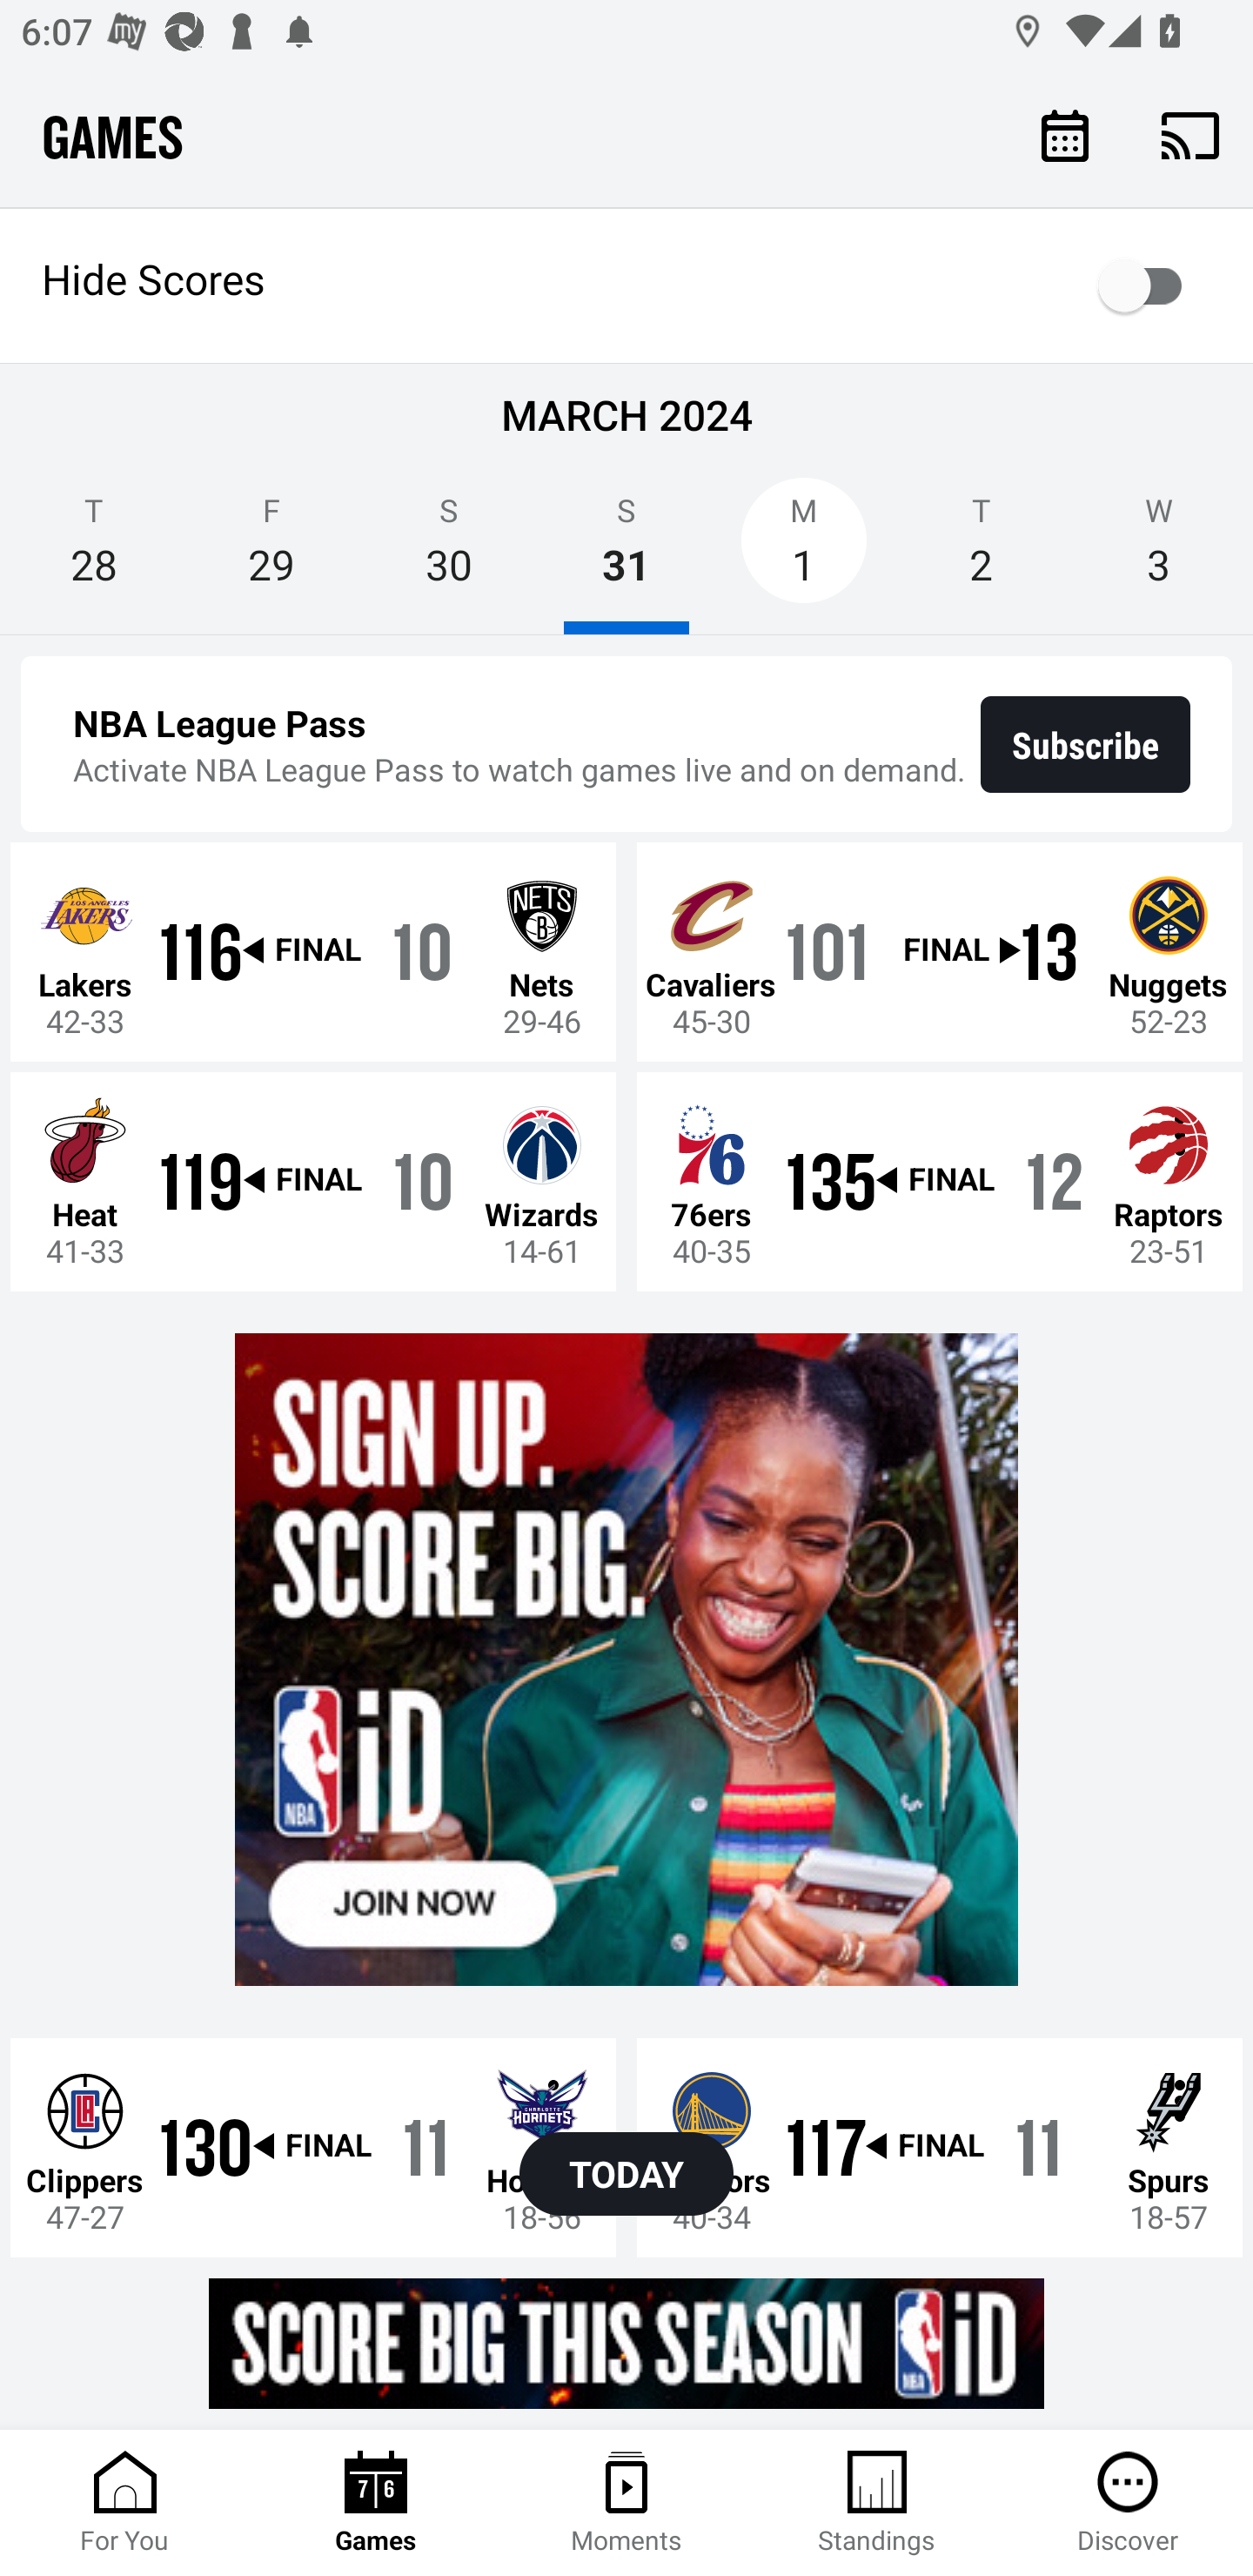  What do you see at coordinates (313, 2146) in the screenshot?
I see `Clippers 47-27 130 FINAL 118 Hornets 18-56` at bounding box center [313, 2146].